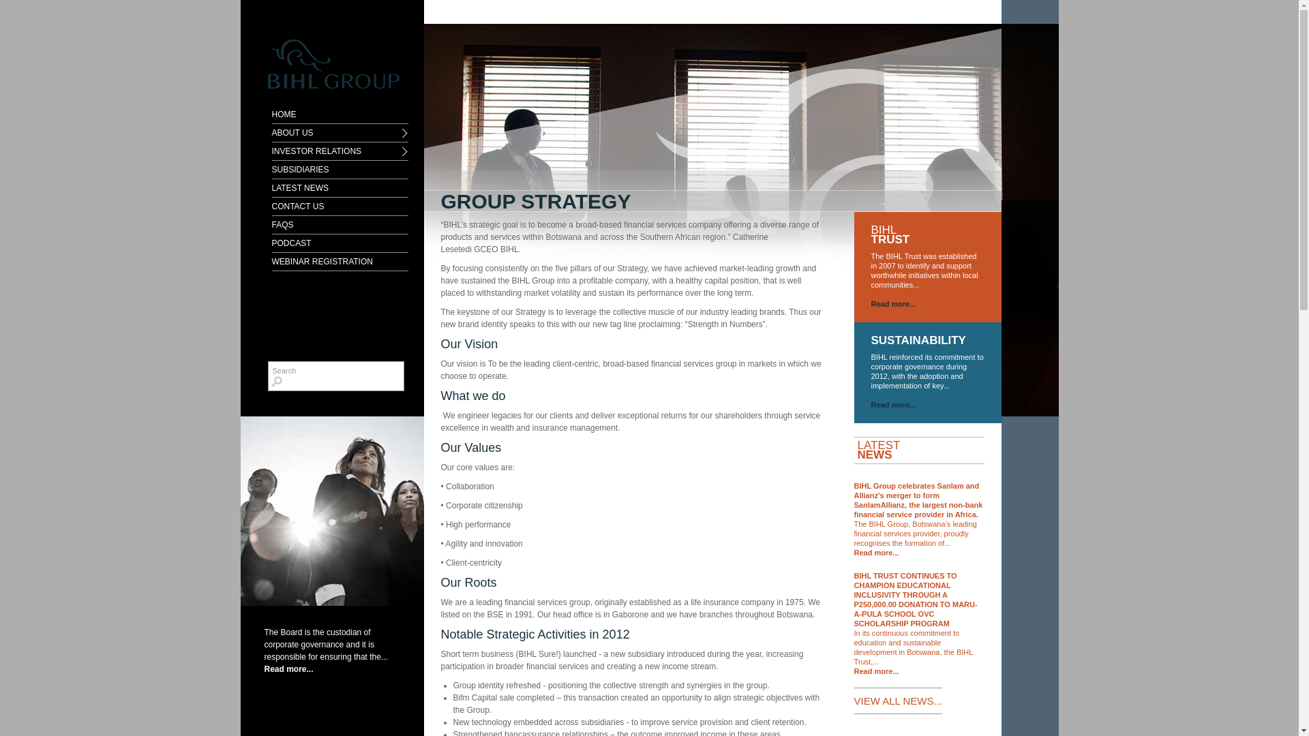 The height and width of the screenshot is (736, 1309). Describe the element at coordinates (331, 371) in the screenshot. I see `Enter the terms you wish to search for.` at that location.